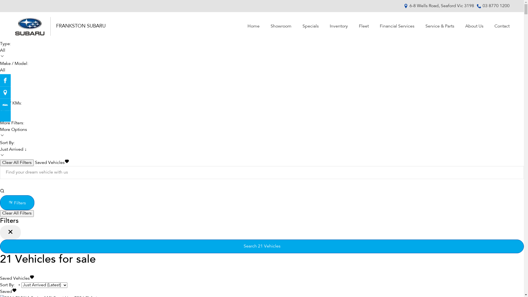  I want to click on Financial Services, so click(397, 26).